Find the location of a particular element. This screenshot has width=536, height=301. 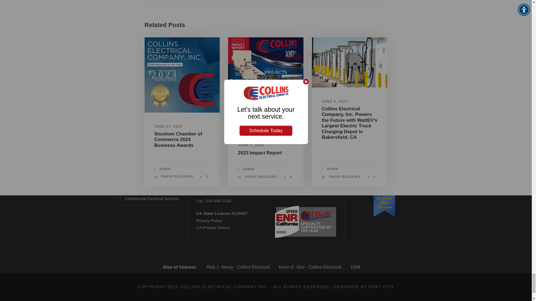

Collins Honorree Highlight is located at coordinates (182, 75).